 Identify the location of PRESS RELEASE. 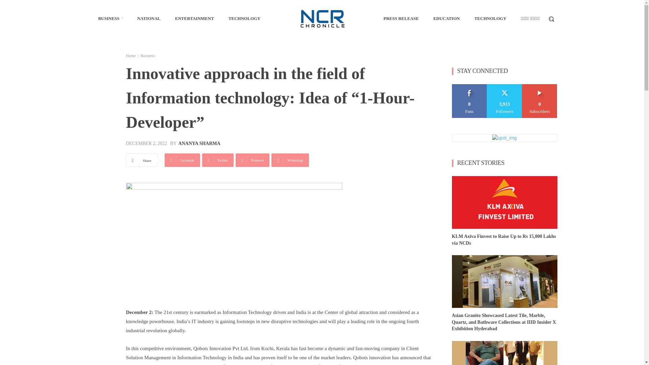
(401, 18).